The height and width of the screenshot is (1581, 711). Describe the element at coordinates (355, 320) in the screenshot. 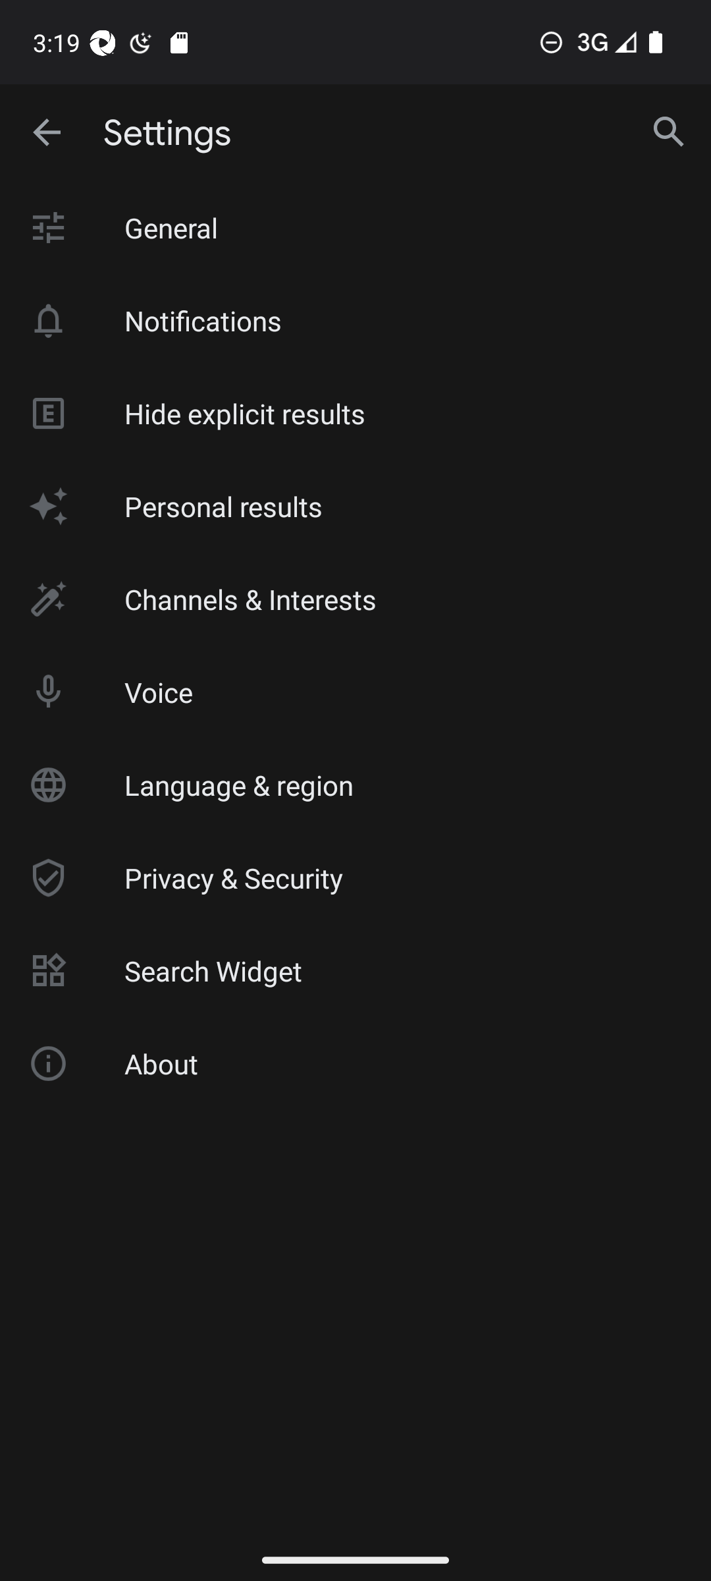

I see `Notifications` at that location.